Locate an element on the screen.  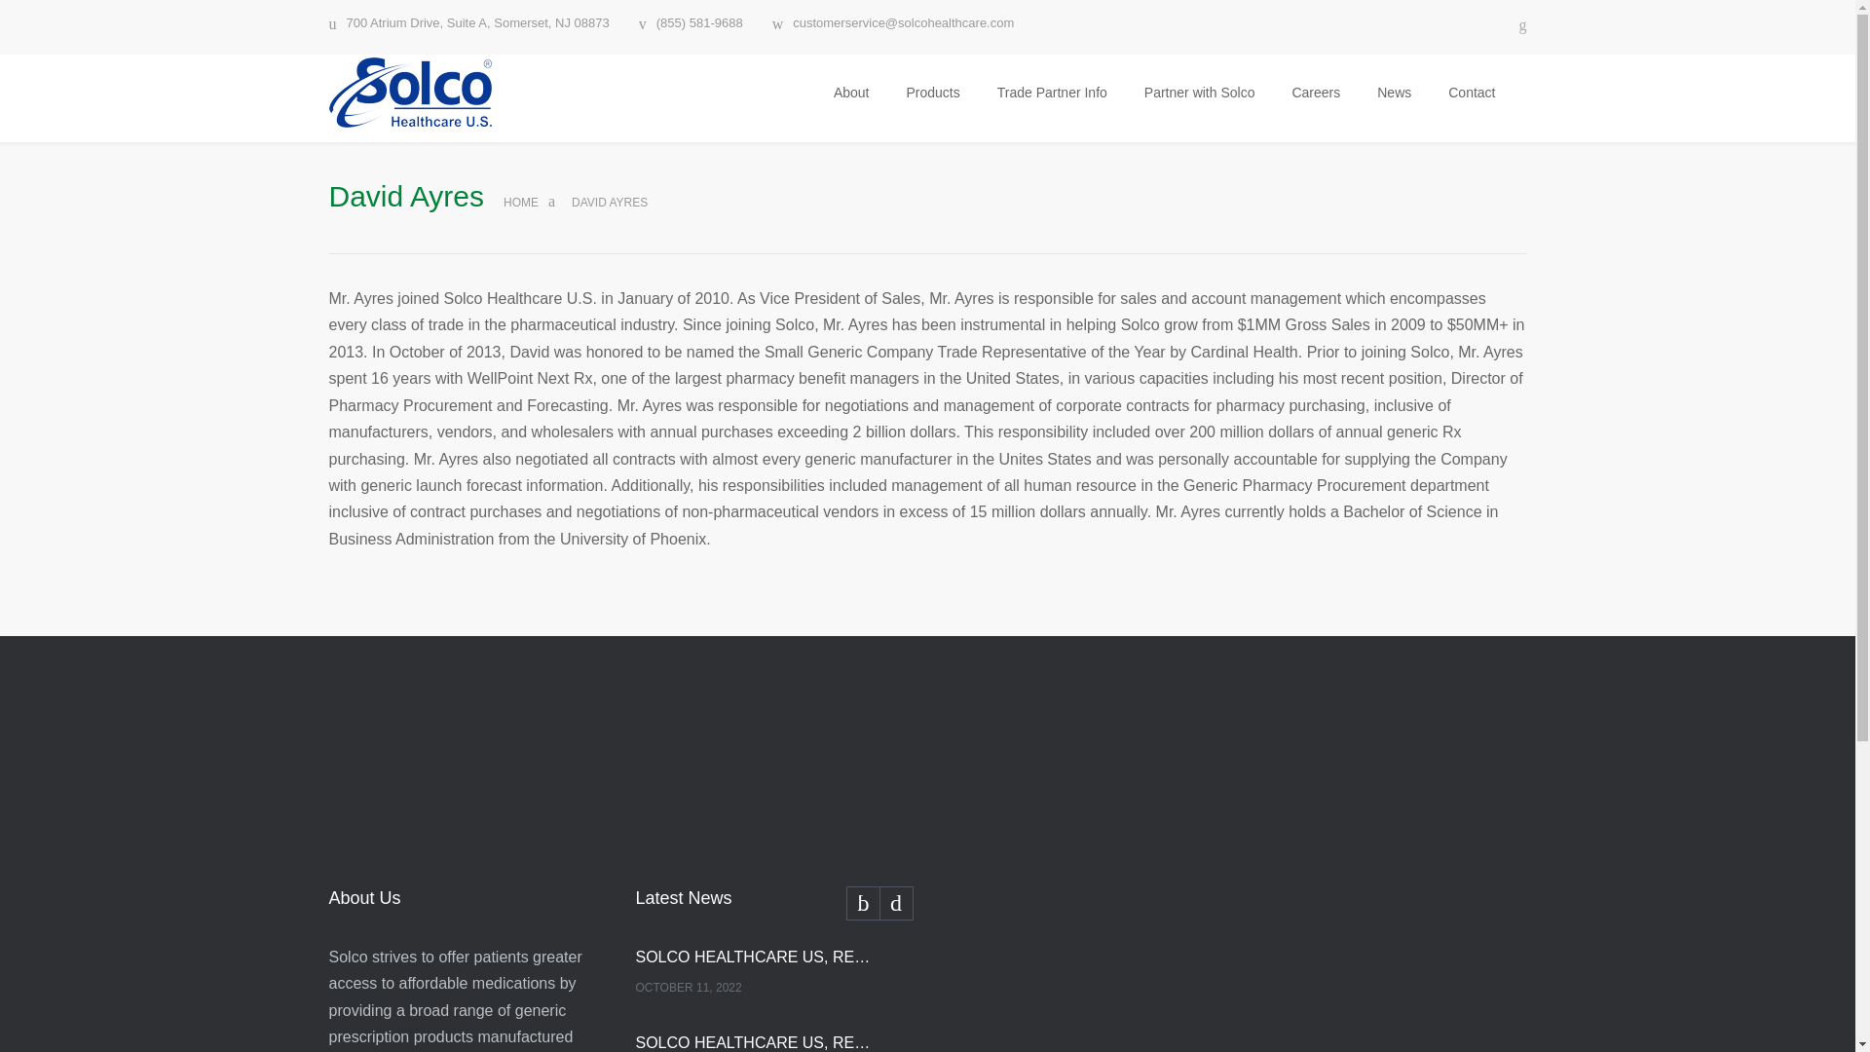
Contact is located at coordinates (1471, 92).